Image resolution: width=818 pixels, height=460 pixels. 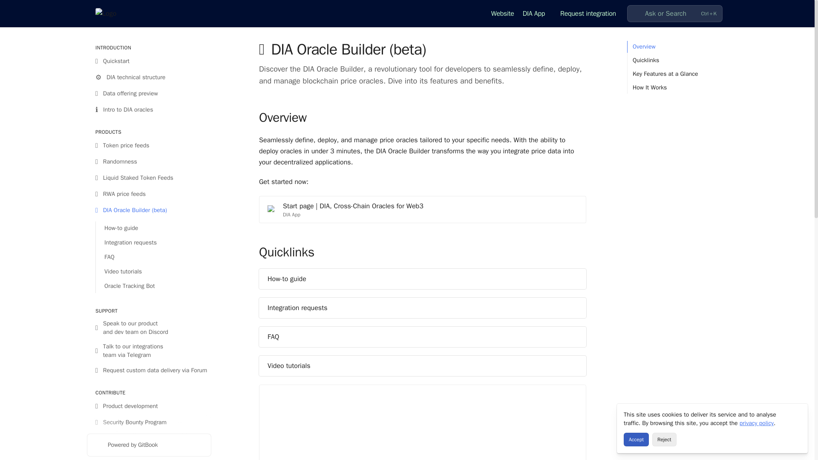 What do you see at coordinates (537, 14) in the screenshot?
I see `Website` at bounding box center [537, 14].